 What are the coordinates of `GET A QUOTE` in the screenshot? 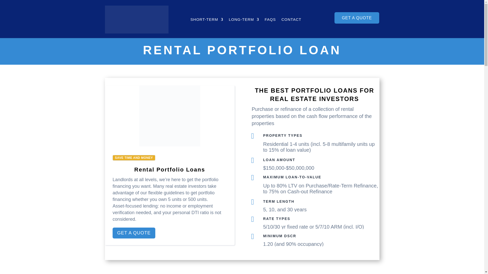 It's located at (357, 18).